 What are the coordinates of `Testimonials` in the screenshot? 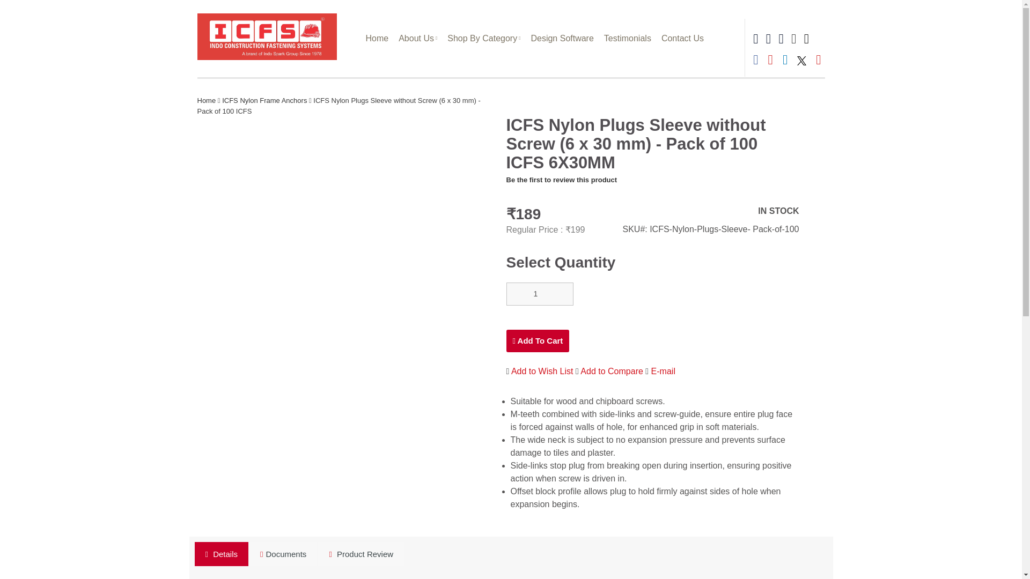 It's located at (628, 38).